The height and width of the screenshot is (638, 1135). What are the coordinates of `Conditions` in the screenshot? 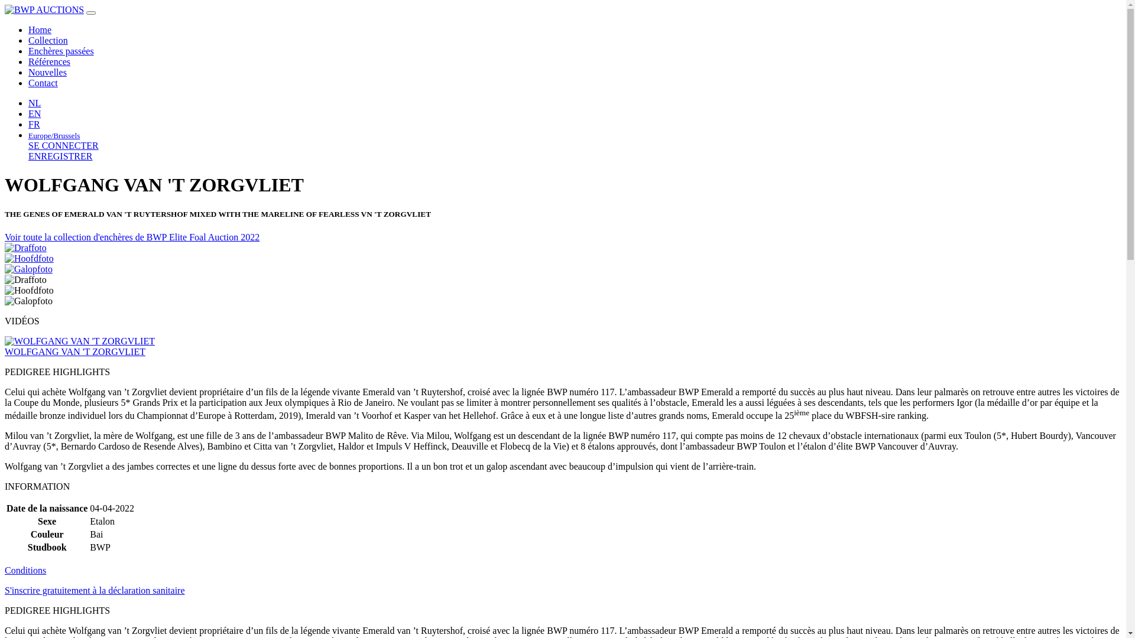 It's located at (25, 571).